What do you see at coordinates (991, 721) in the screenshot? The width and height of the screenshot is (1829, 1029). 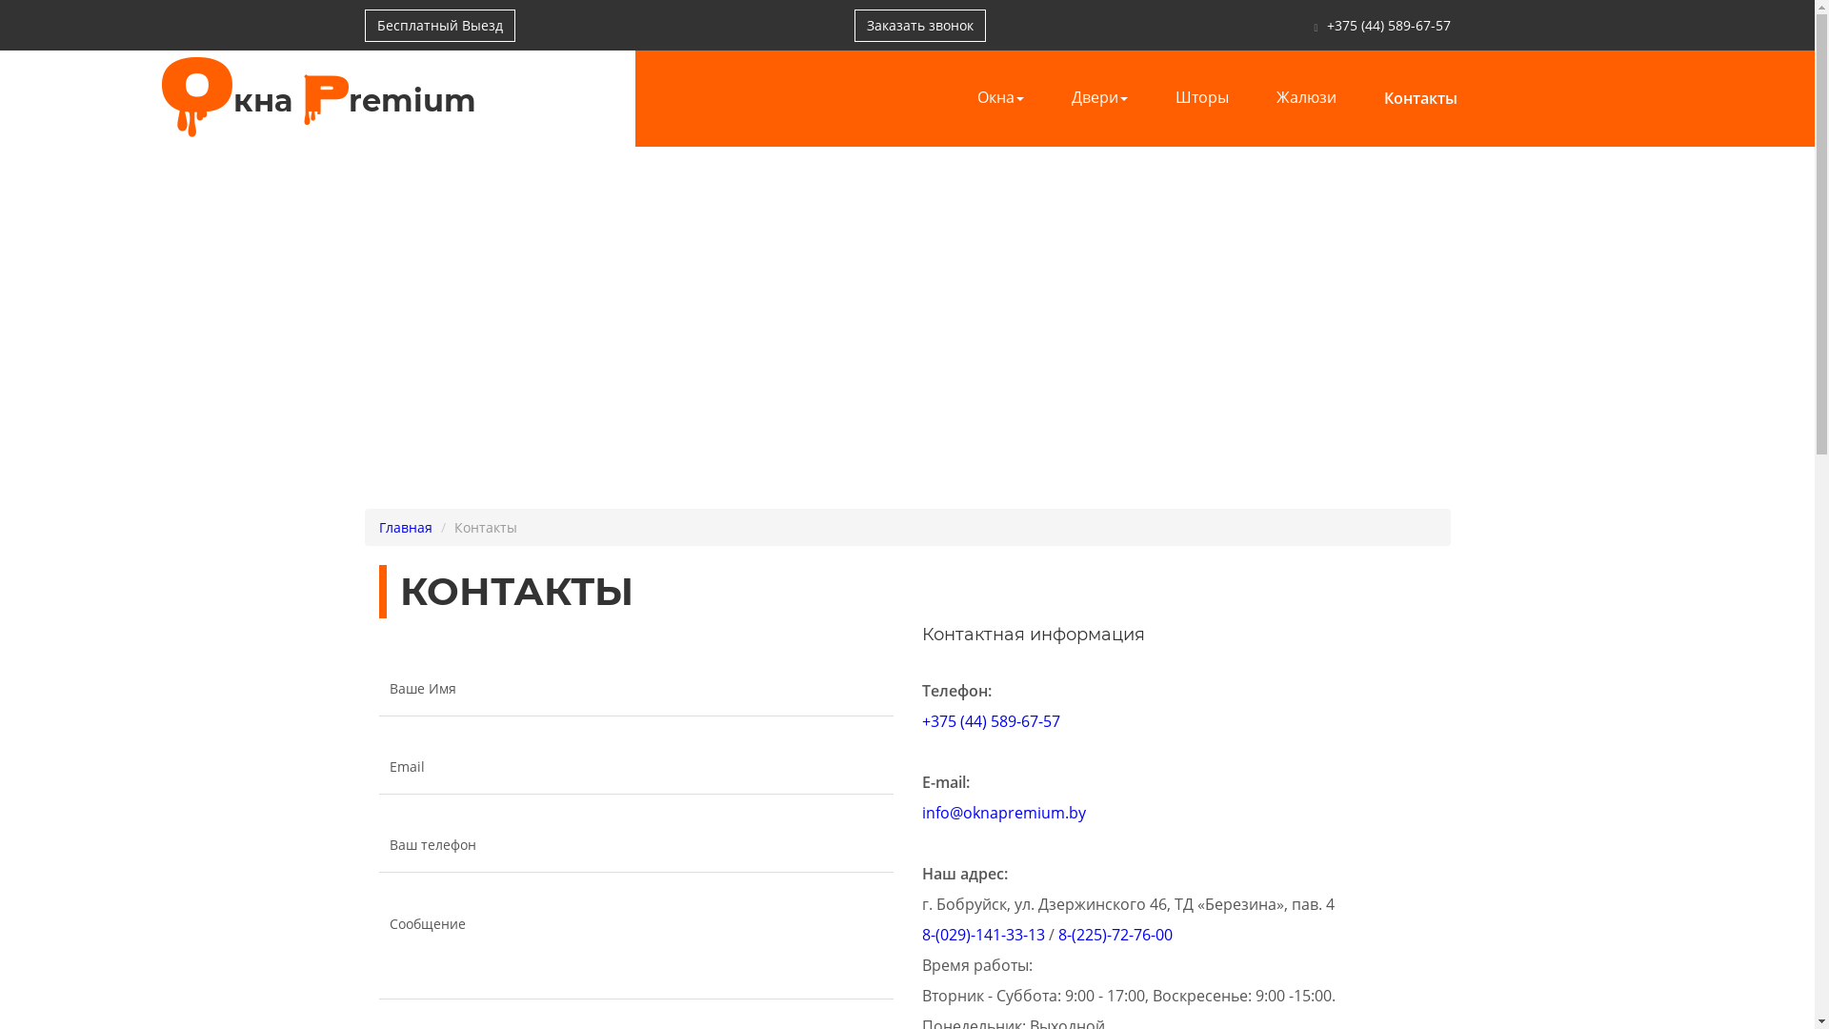 I see `+375 (44) 589-67-57` at bounding box center [991, 721].